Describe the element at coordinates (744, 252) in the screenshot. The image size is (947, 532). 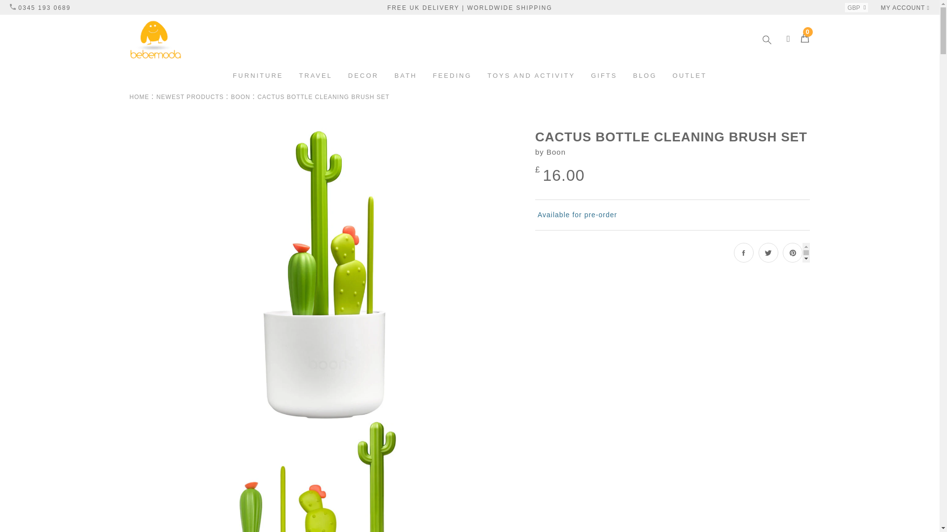
I see `Share` at that location.